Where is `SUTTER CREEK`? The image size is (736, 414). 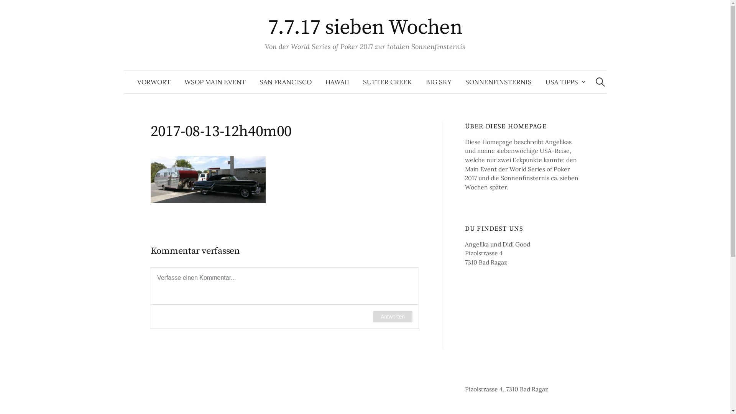 SUTTER CREEK is located at coordinates (387, 82).